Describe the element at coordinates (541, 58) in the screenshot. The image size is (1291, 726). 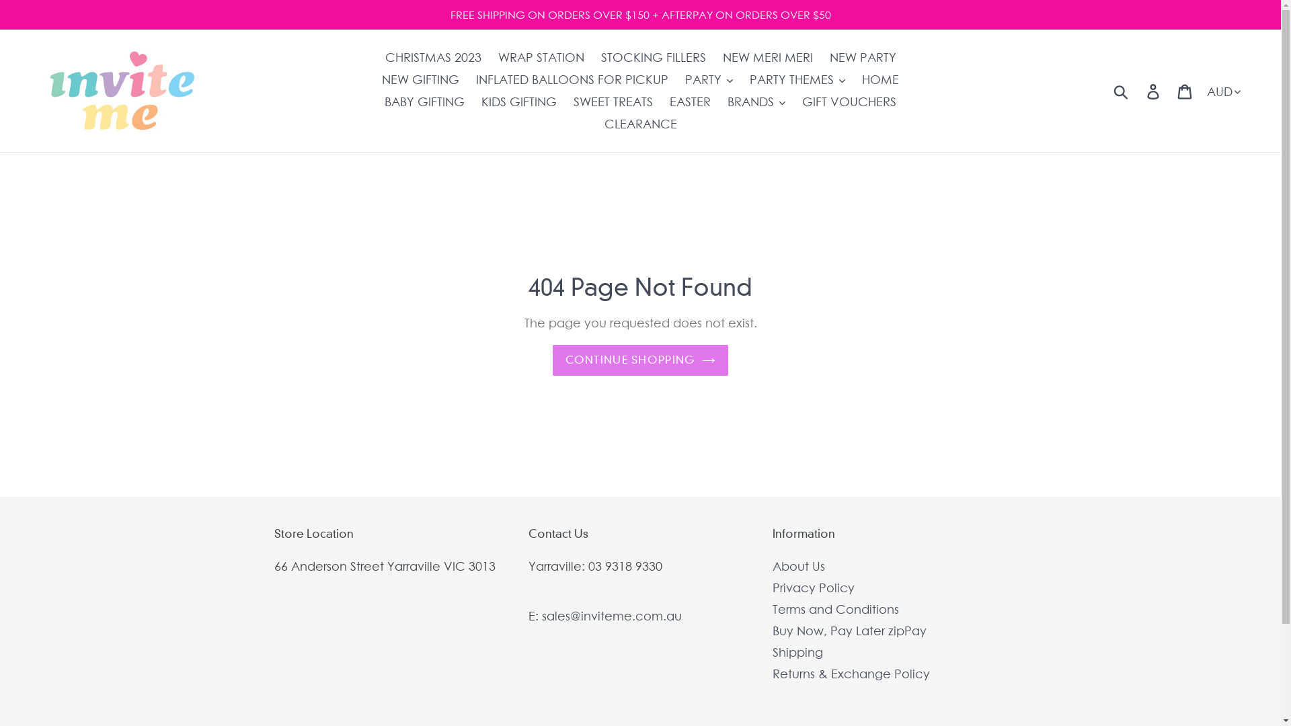
I see `WRAP STATION` at that location.